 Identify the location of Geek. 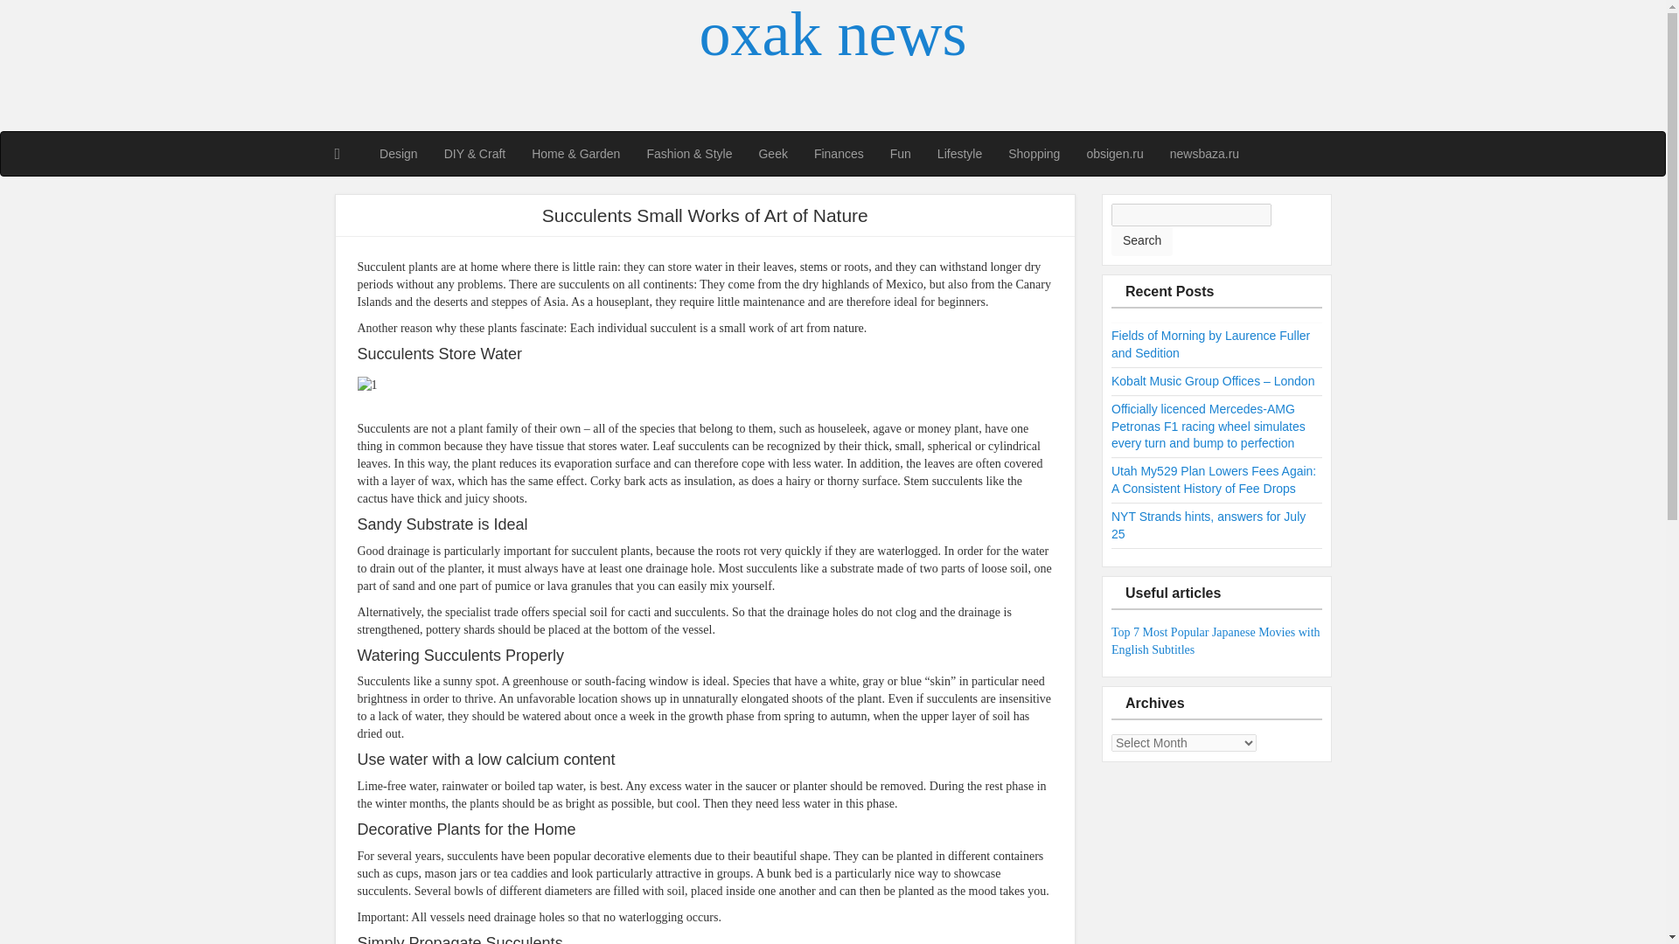
(773, 154).